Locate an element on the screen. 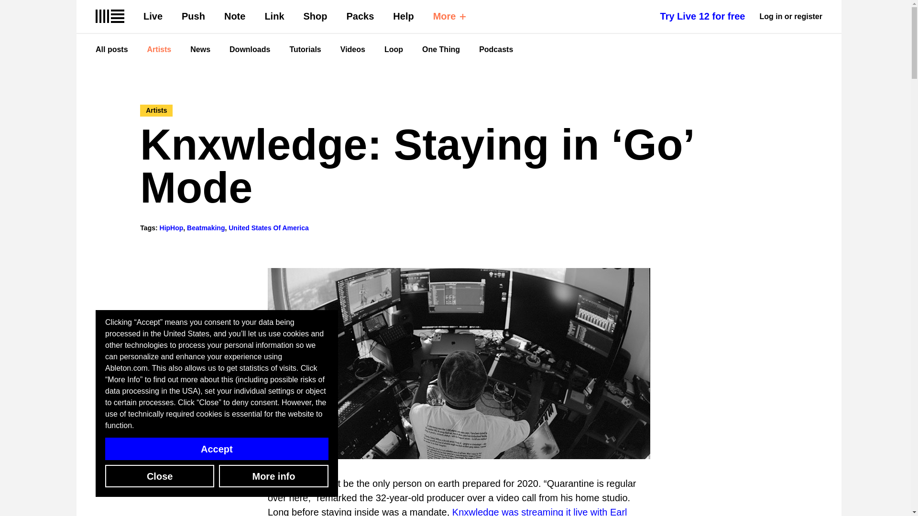  Videos is located at coordinates (353, 50).